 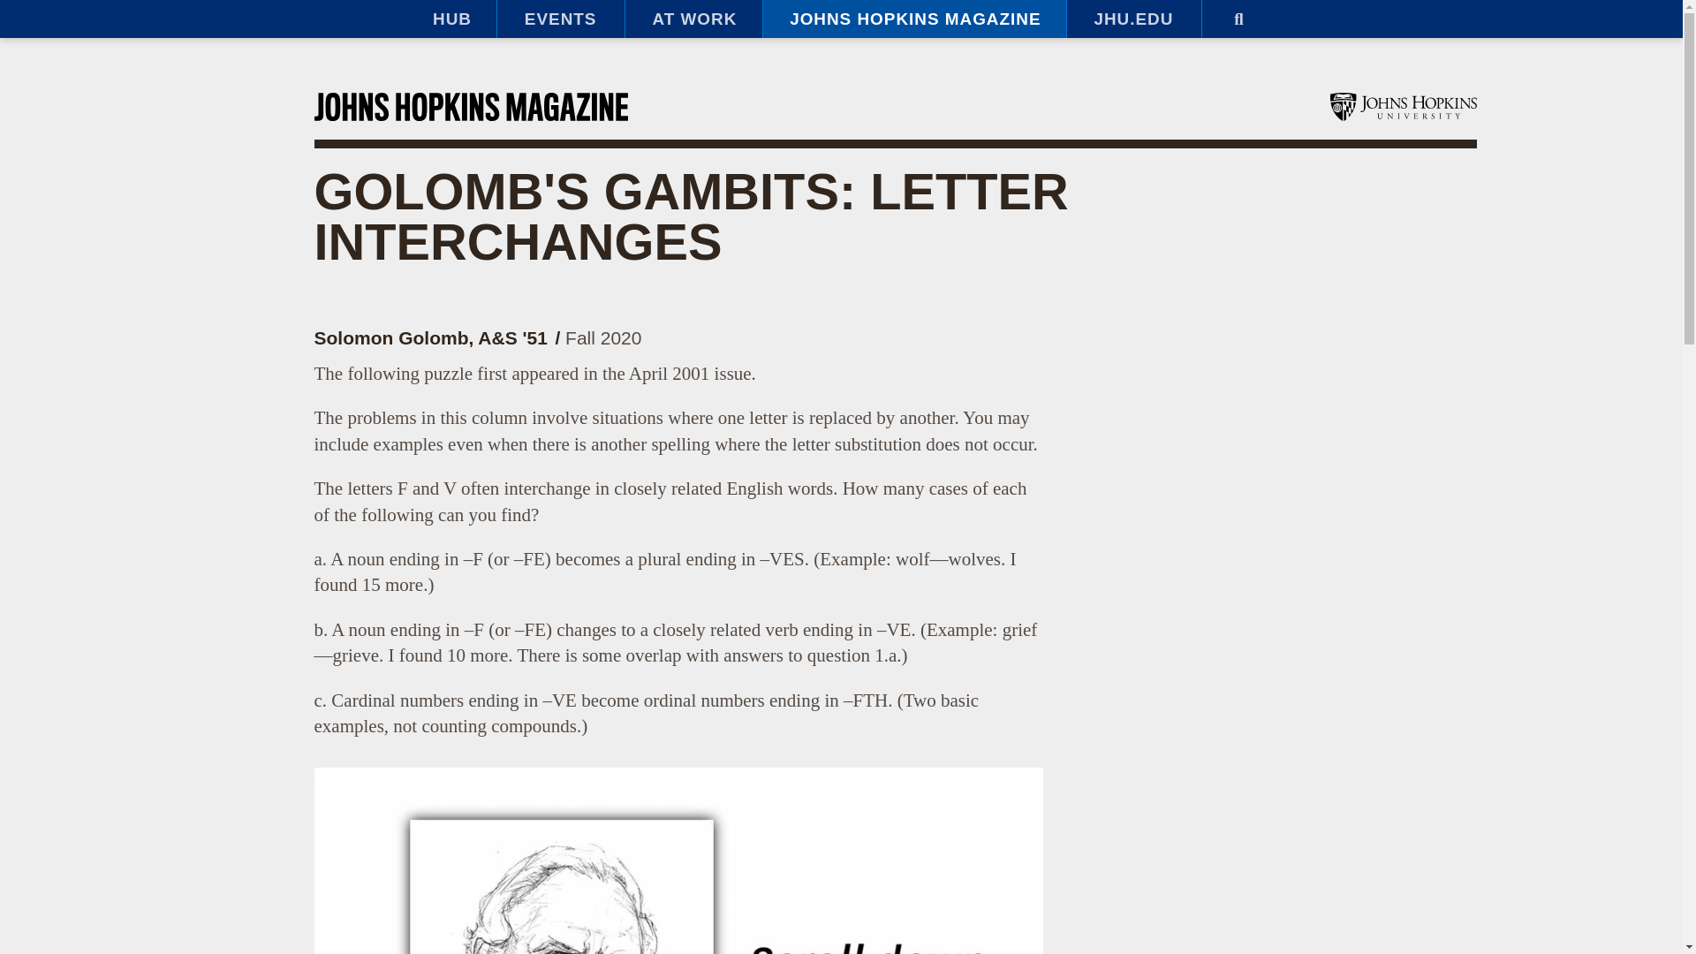 What do you see at coordinates (913, 19) in the screenshot?
I see `JOHNS HOPKINS MAGAZINE` at bounding box center [913, 19].